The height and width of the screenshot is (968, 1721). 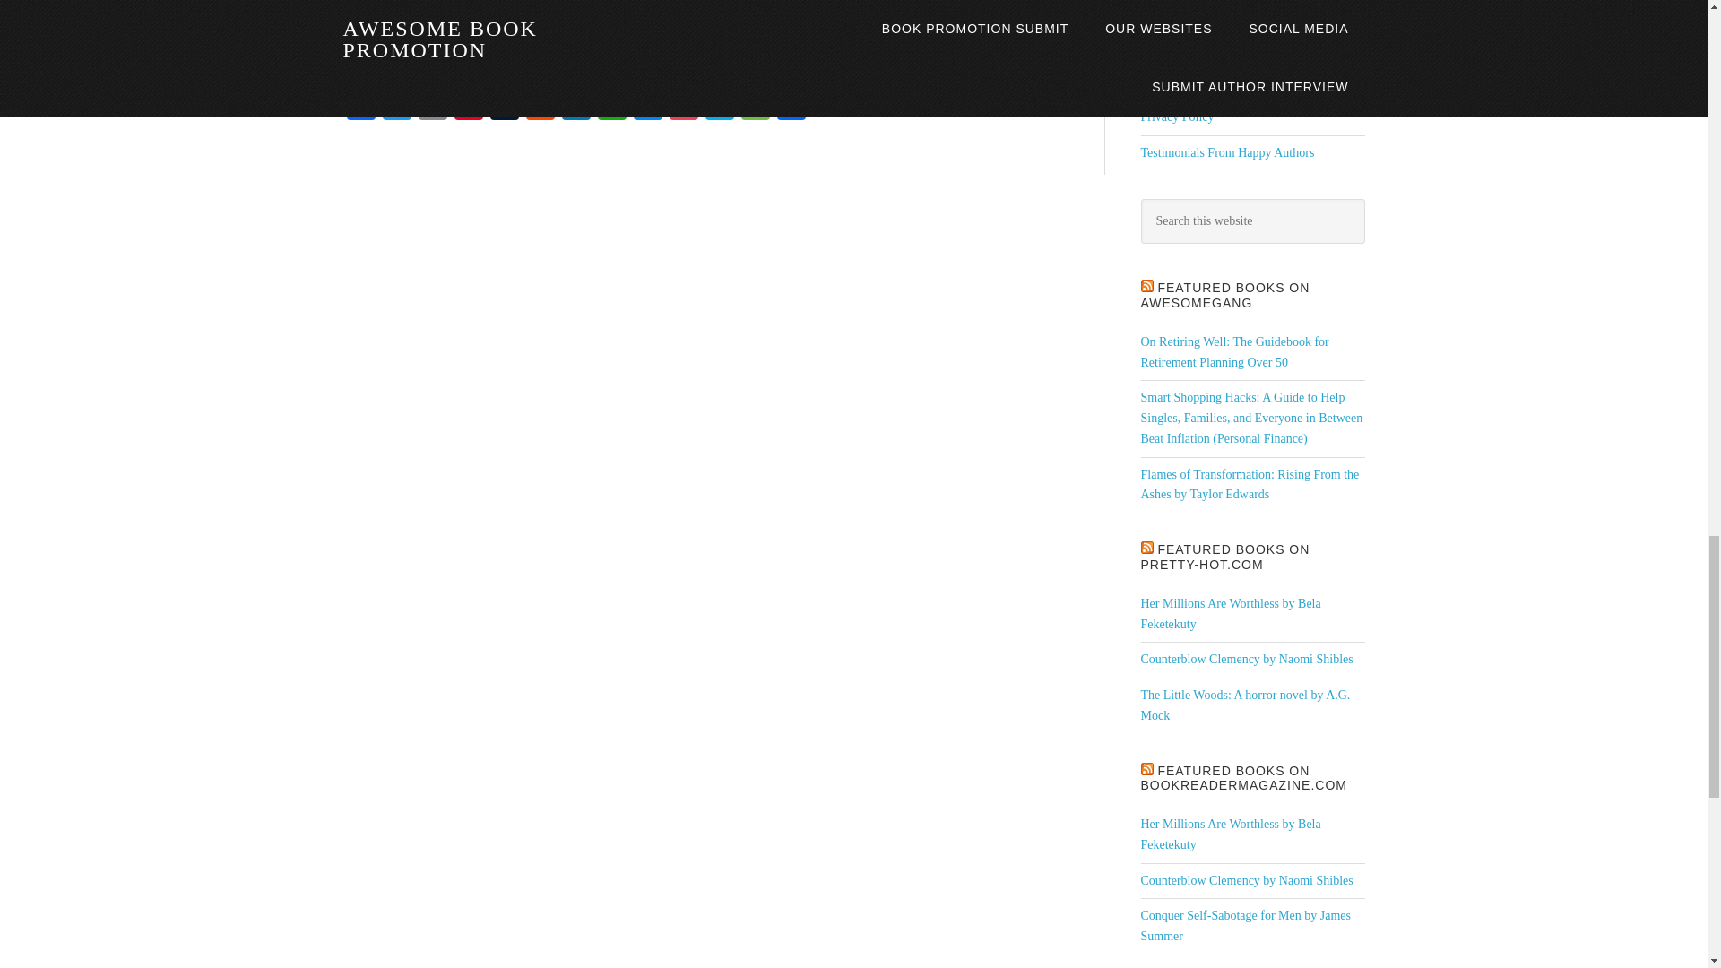 I want to click on Reddit, so click(x=540, y=108).